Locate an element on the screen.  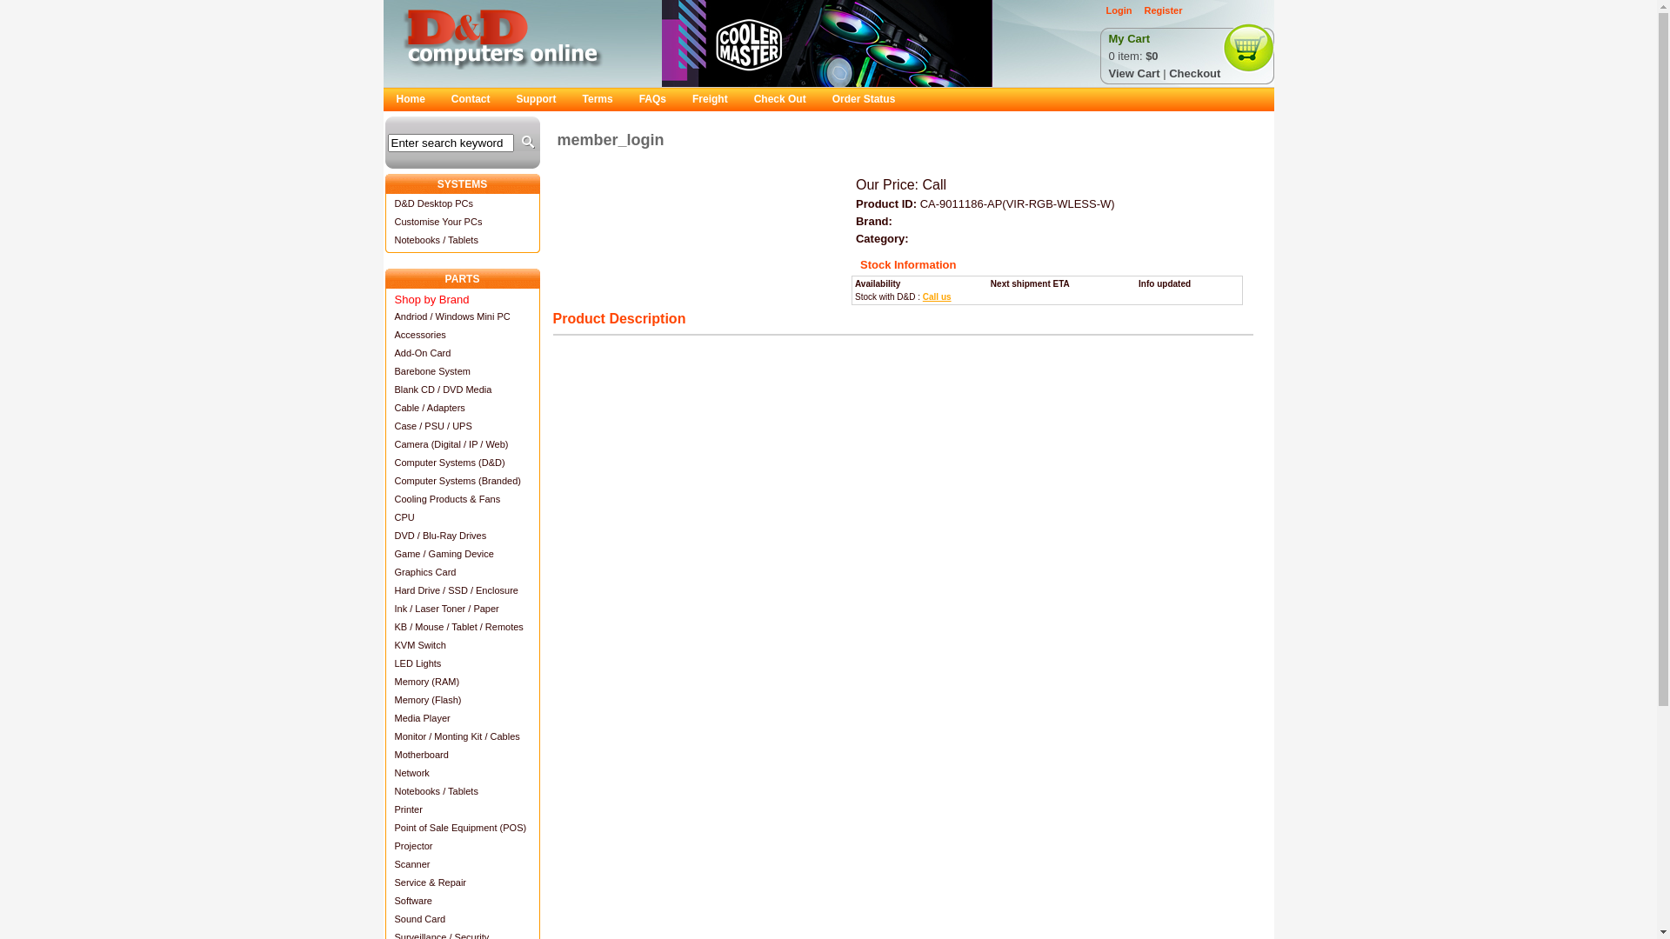
Monitor / Monting Kit / Cables is located at coordinates (462, 736).